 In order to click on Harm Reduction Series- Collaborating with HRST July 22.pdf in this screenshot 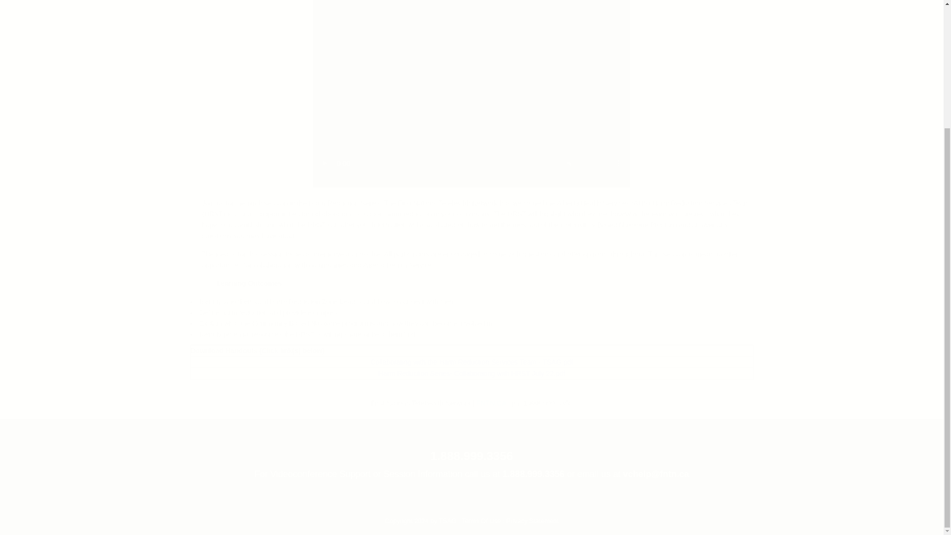, I will do `click(472, 374)`.